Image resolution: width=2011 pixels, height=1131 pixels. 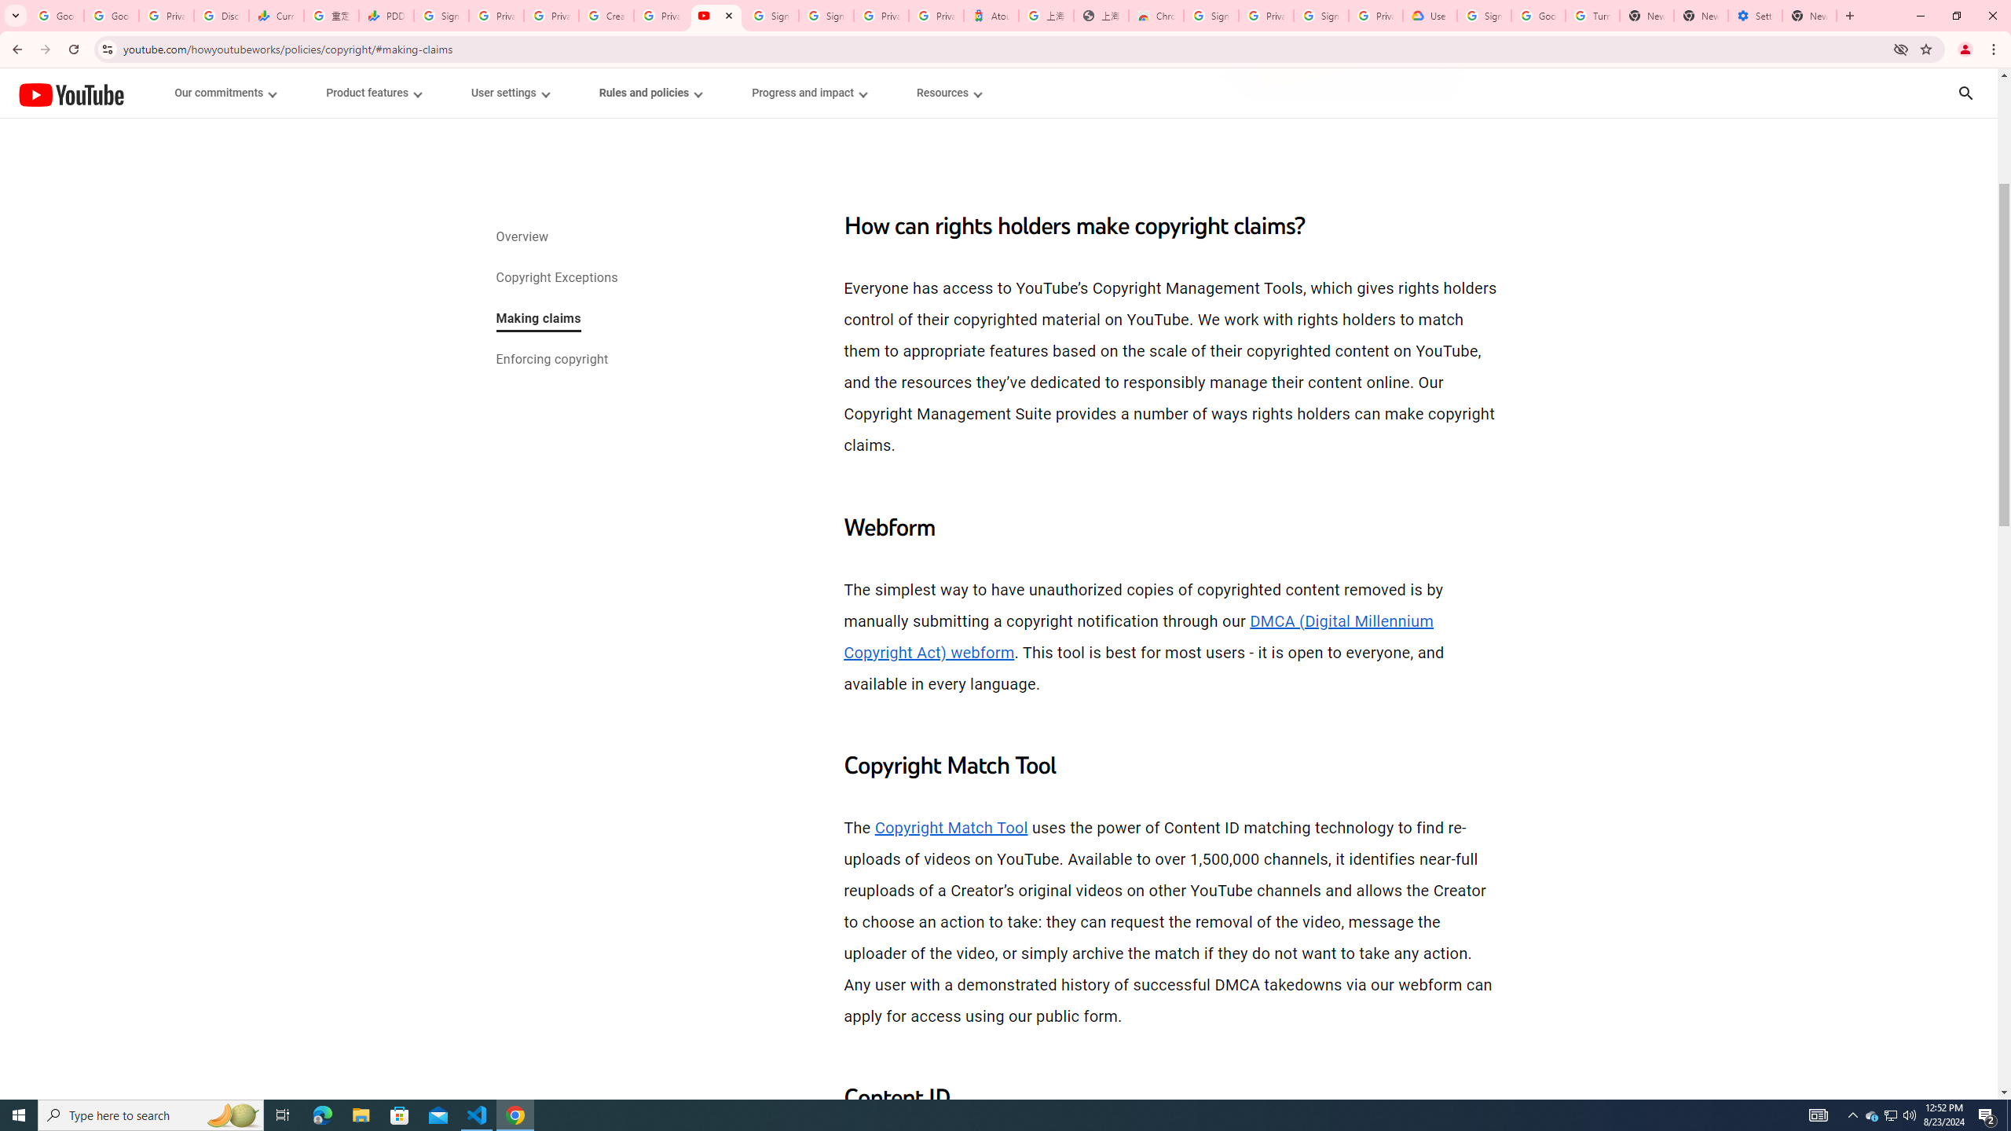 What do you see at coordinates (277, 16) in the screenshot?
I see `Currencies - Google Finance` at bounding box center [277, 16].